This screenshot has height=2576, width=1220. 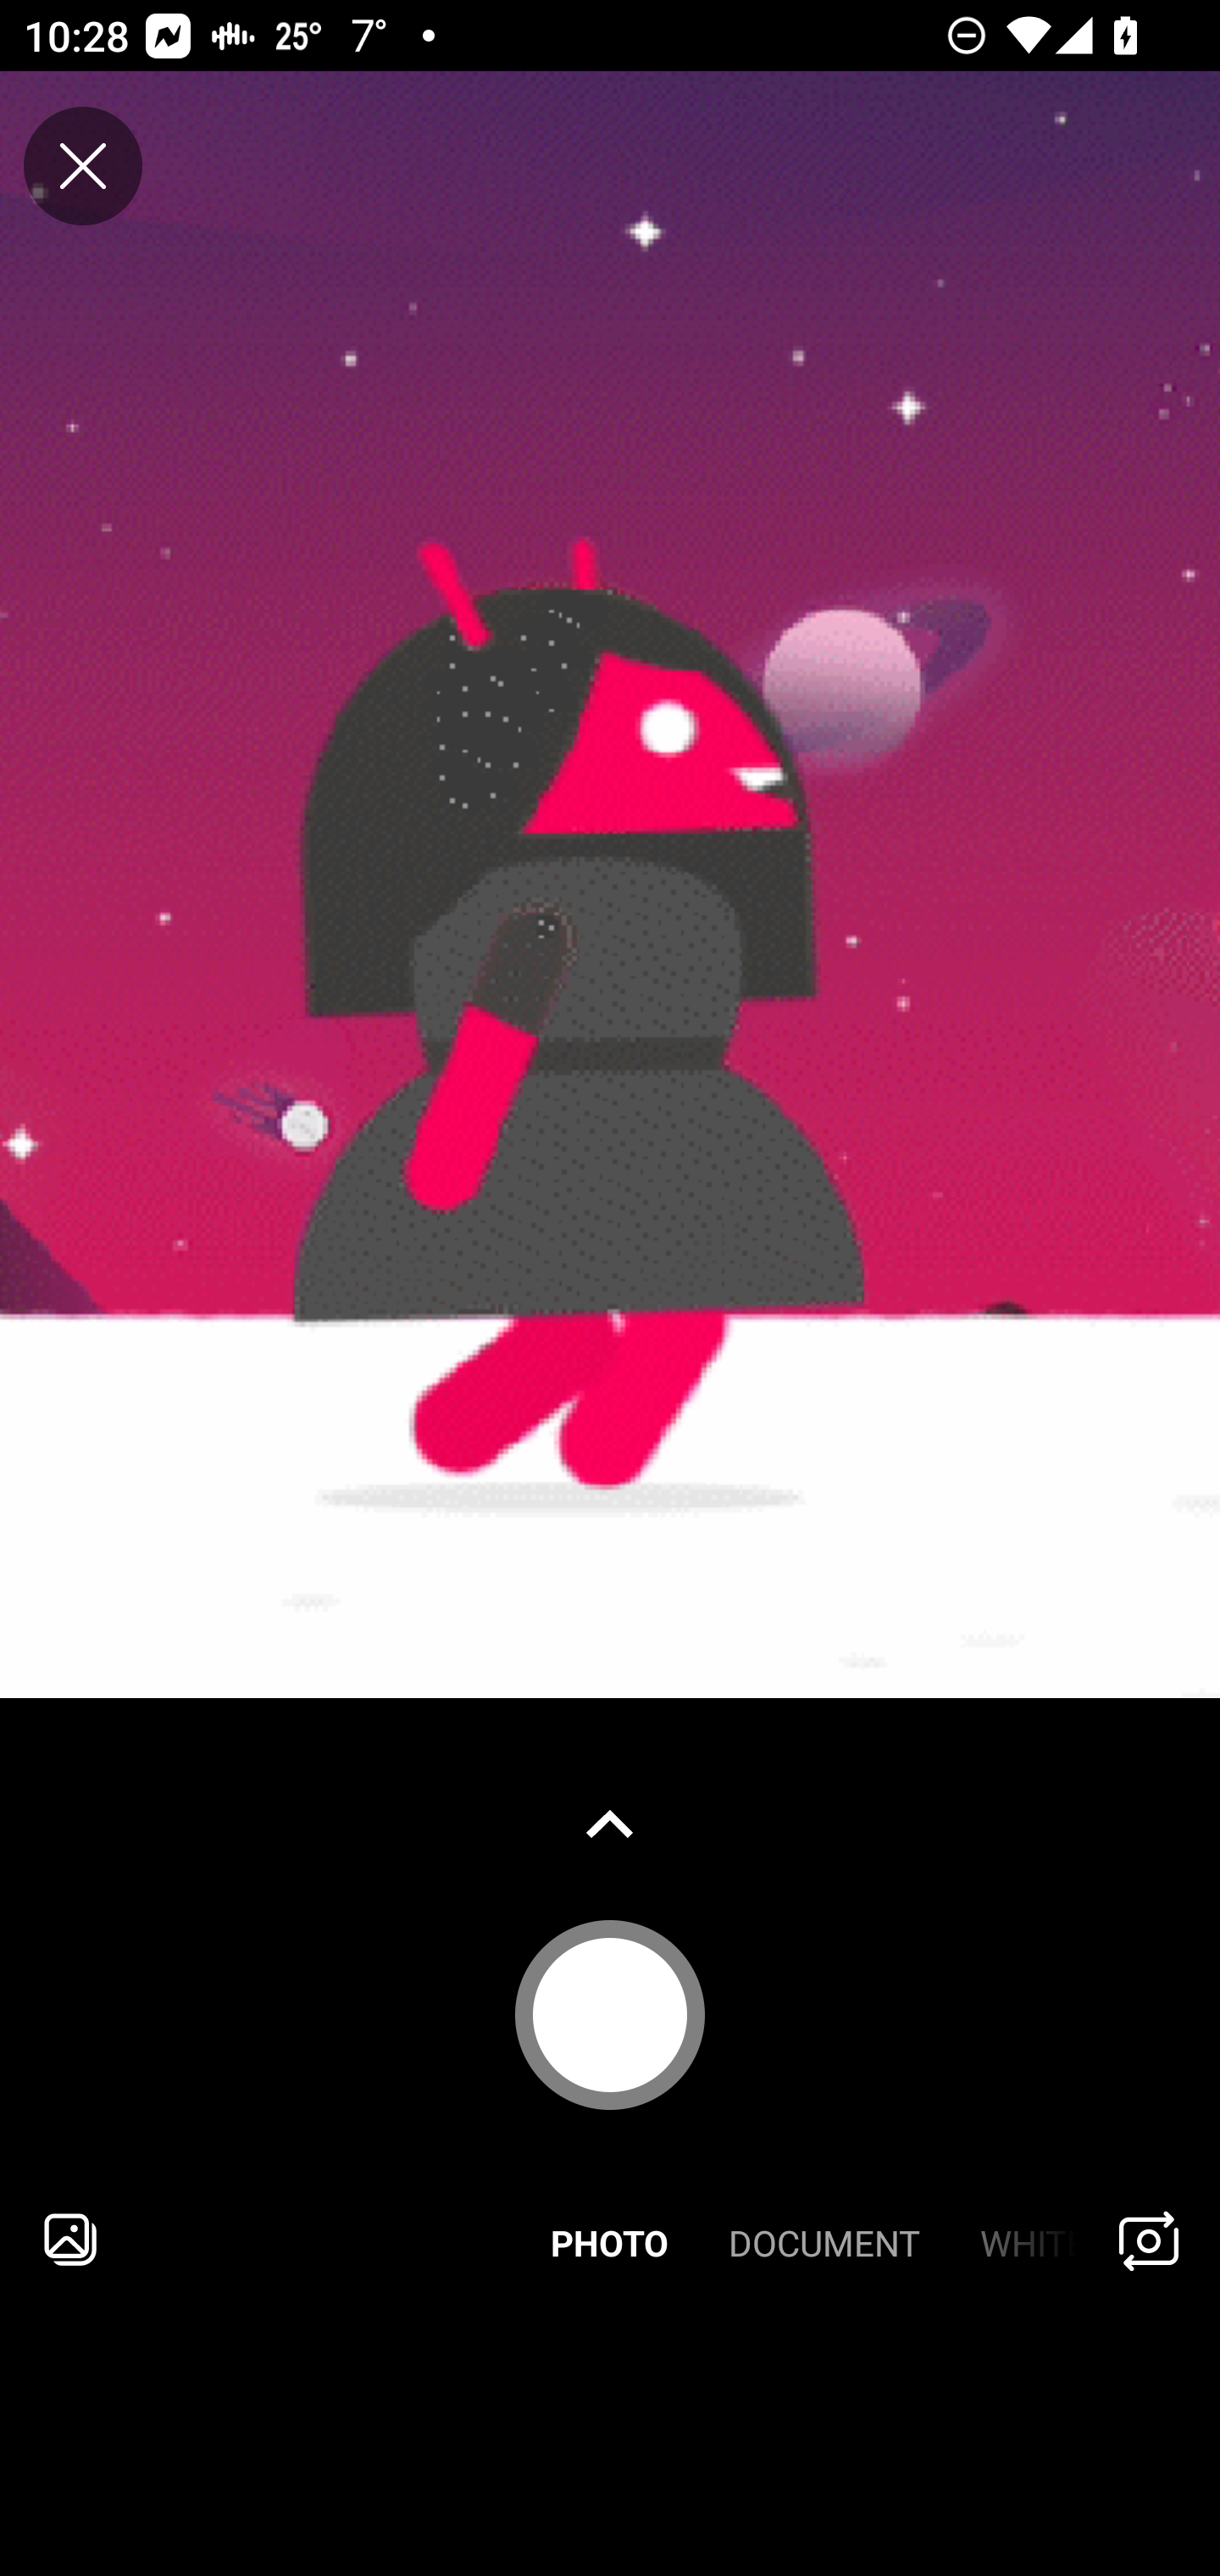 What do you see at coordinates (824, 2239) in the screenshot?
I see `DOCUMENT` at bounding box center [824, 2239].